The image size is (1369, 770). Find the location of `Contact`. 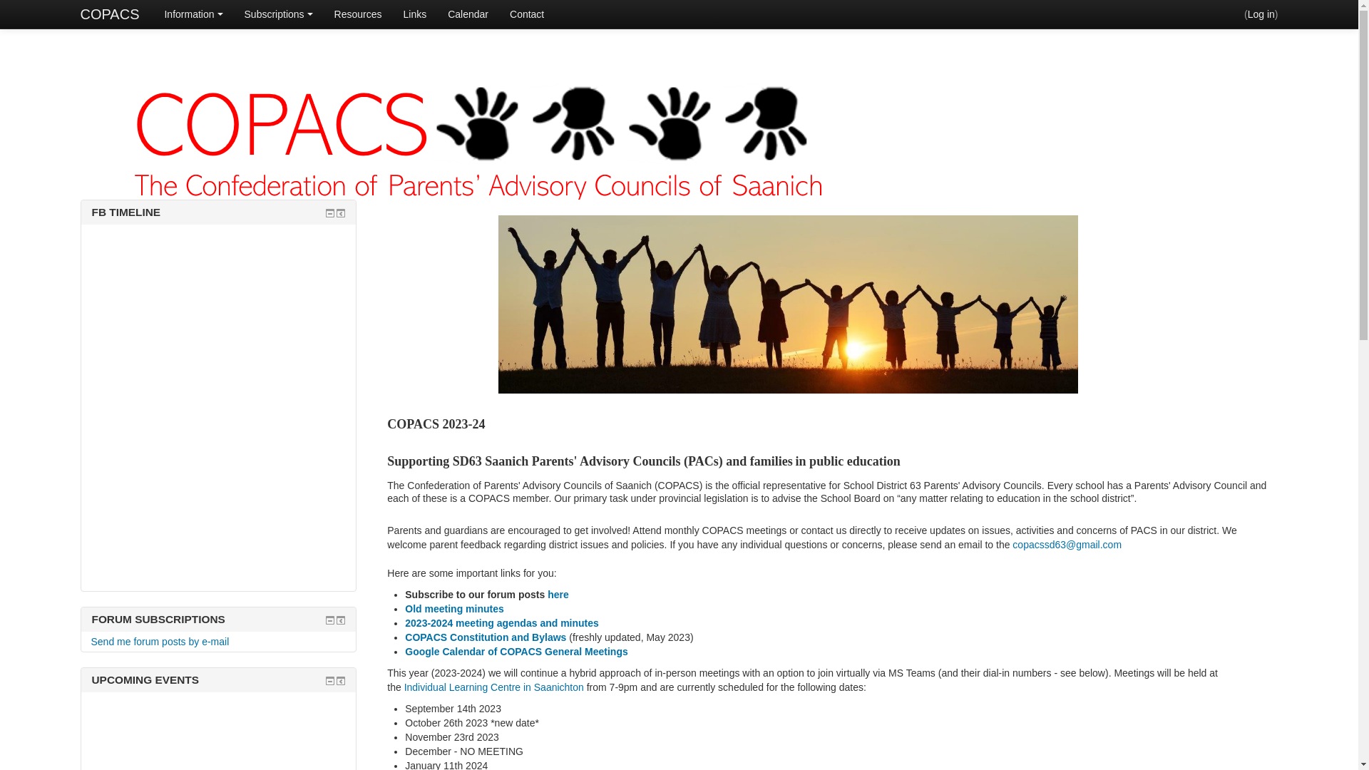

Contact is located at coordinates (527, 14).